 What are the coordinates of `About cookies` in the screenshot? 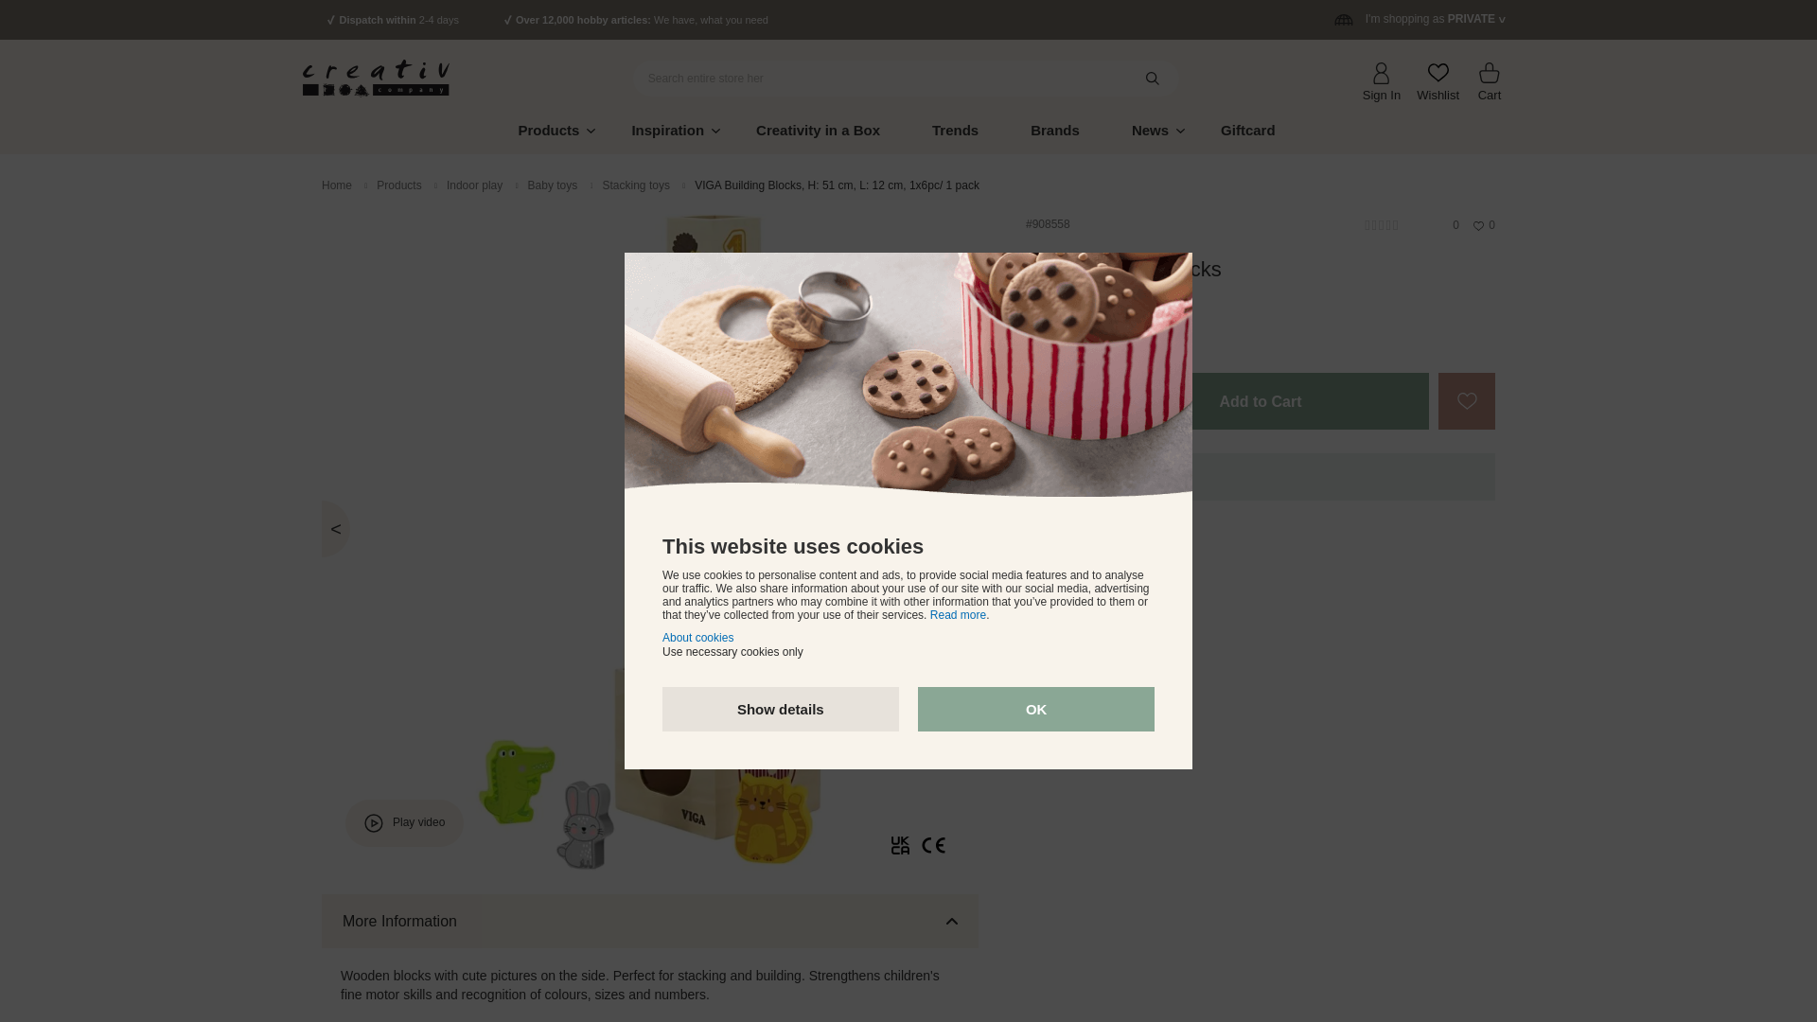 It's located at (698, 638).